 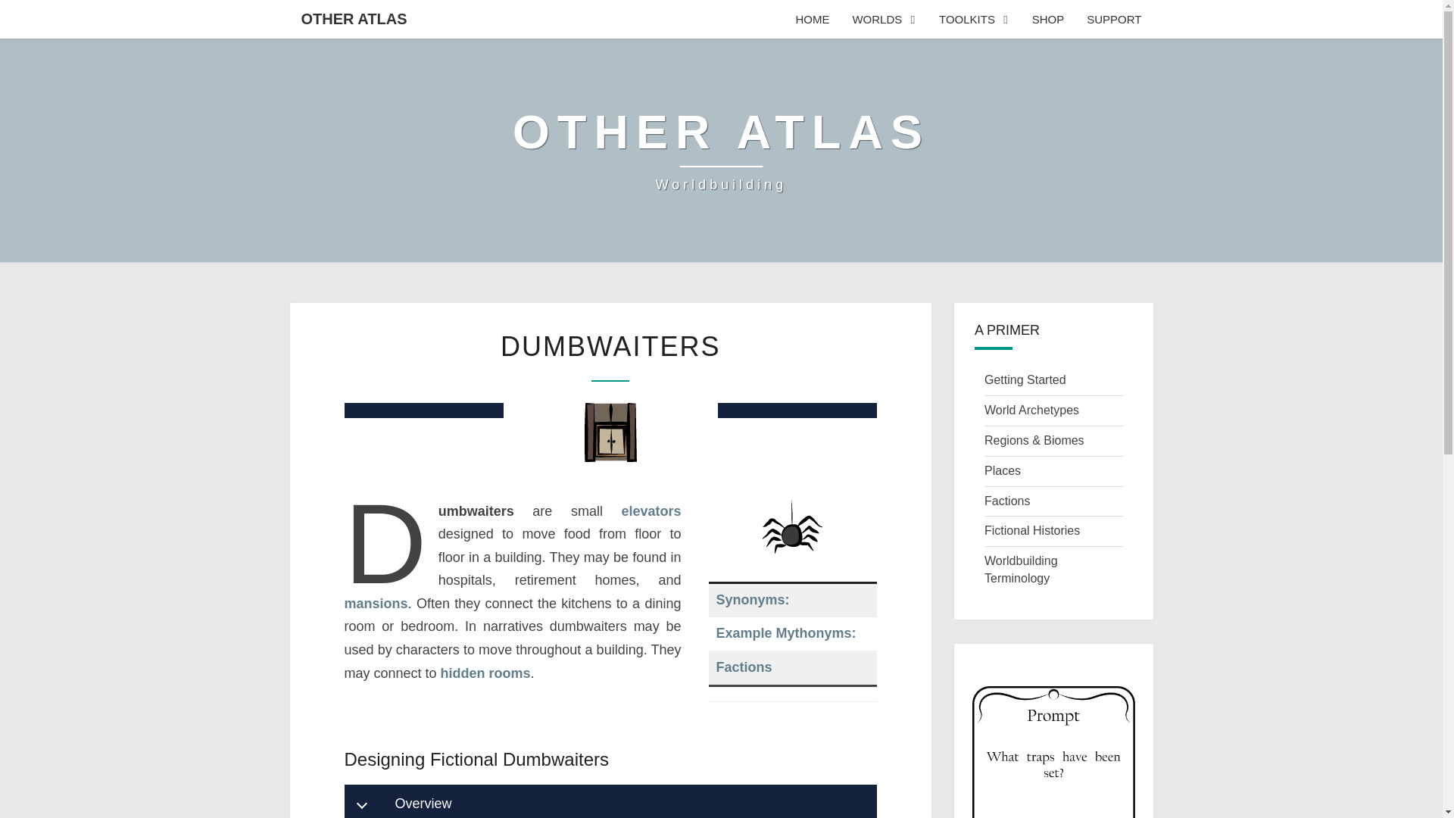 What do you see at coordinates (375, 603) in the screenshot?
I see `Fictional Histories` at bounding box center [375, 603].